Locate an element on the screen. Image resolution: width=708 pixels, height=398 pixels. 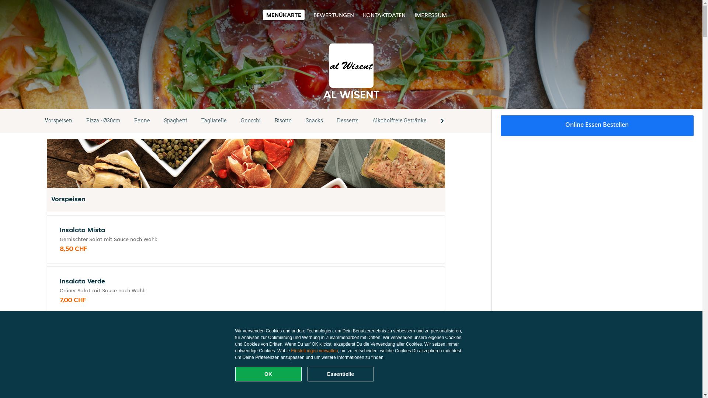
Einstellungen verwalten is located at coordinates (315, 351).